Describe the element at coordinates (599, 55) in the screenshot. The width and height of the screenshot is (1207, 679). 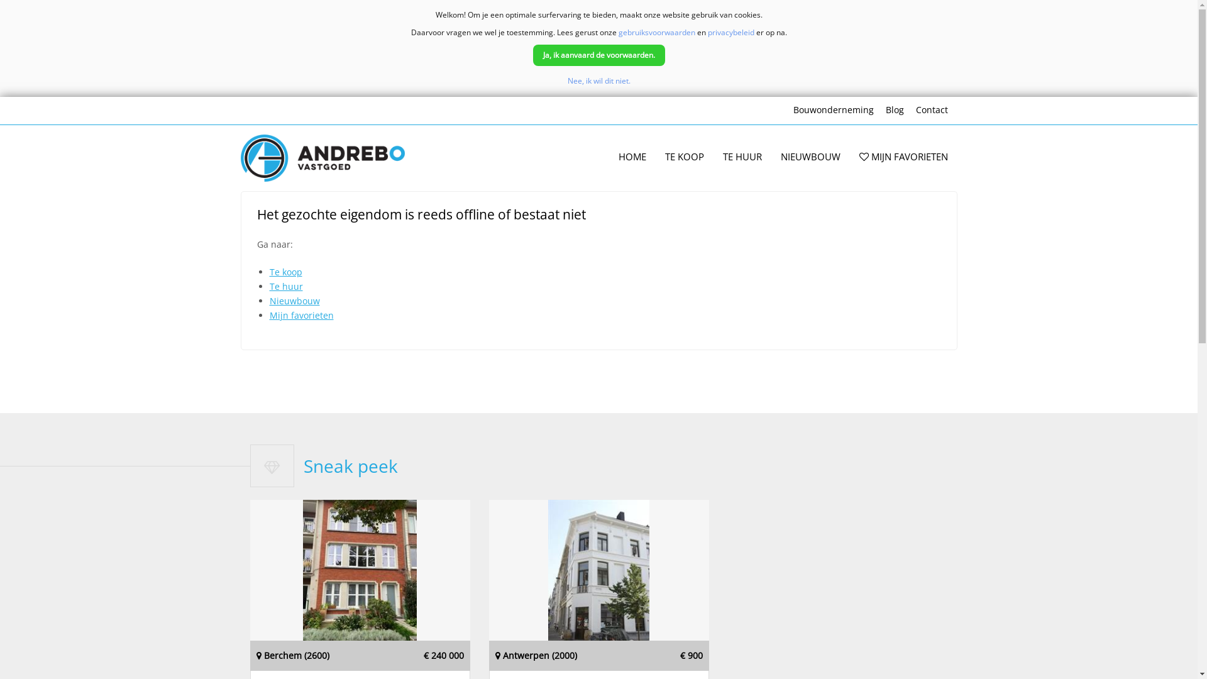
I see `Ja, ik aanvaard de voorwaarden.` at that location.